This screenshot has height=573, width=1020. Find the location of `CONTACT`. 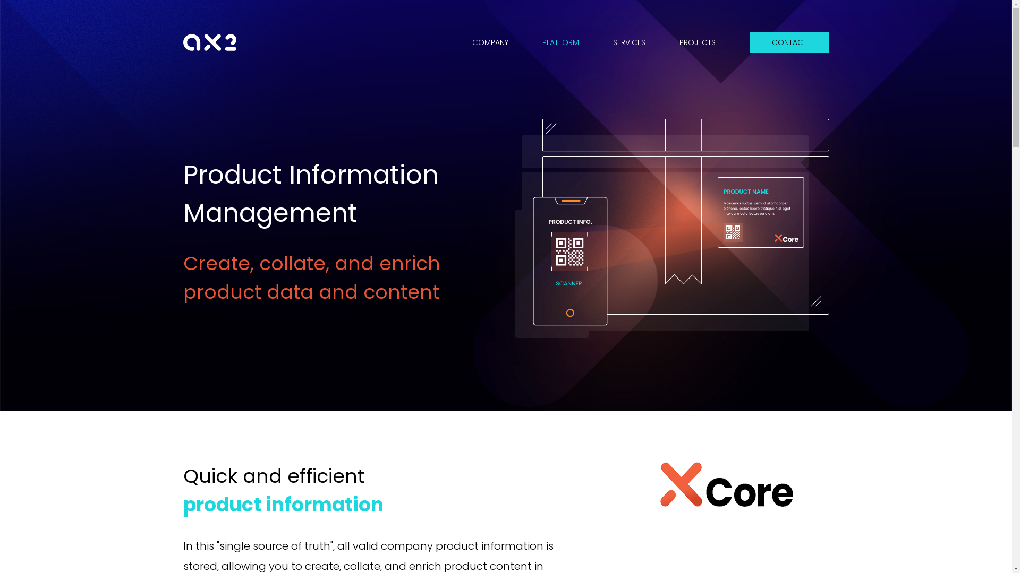

CONTACT is located at coordinates (789, 42).